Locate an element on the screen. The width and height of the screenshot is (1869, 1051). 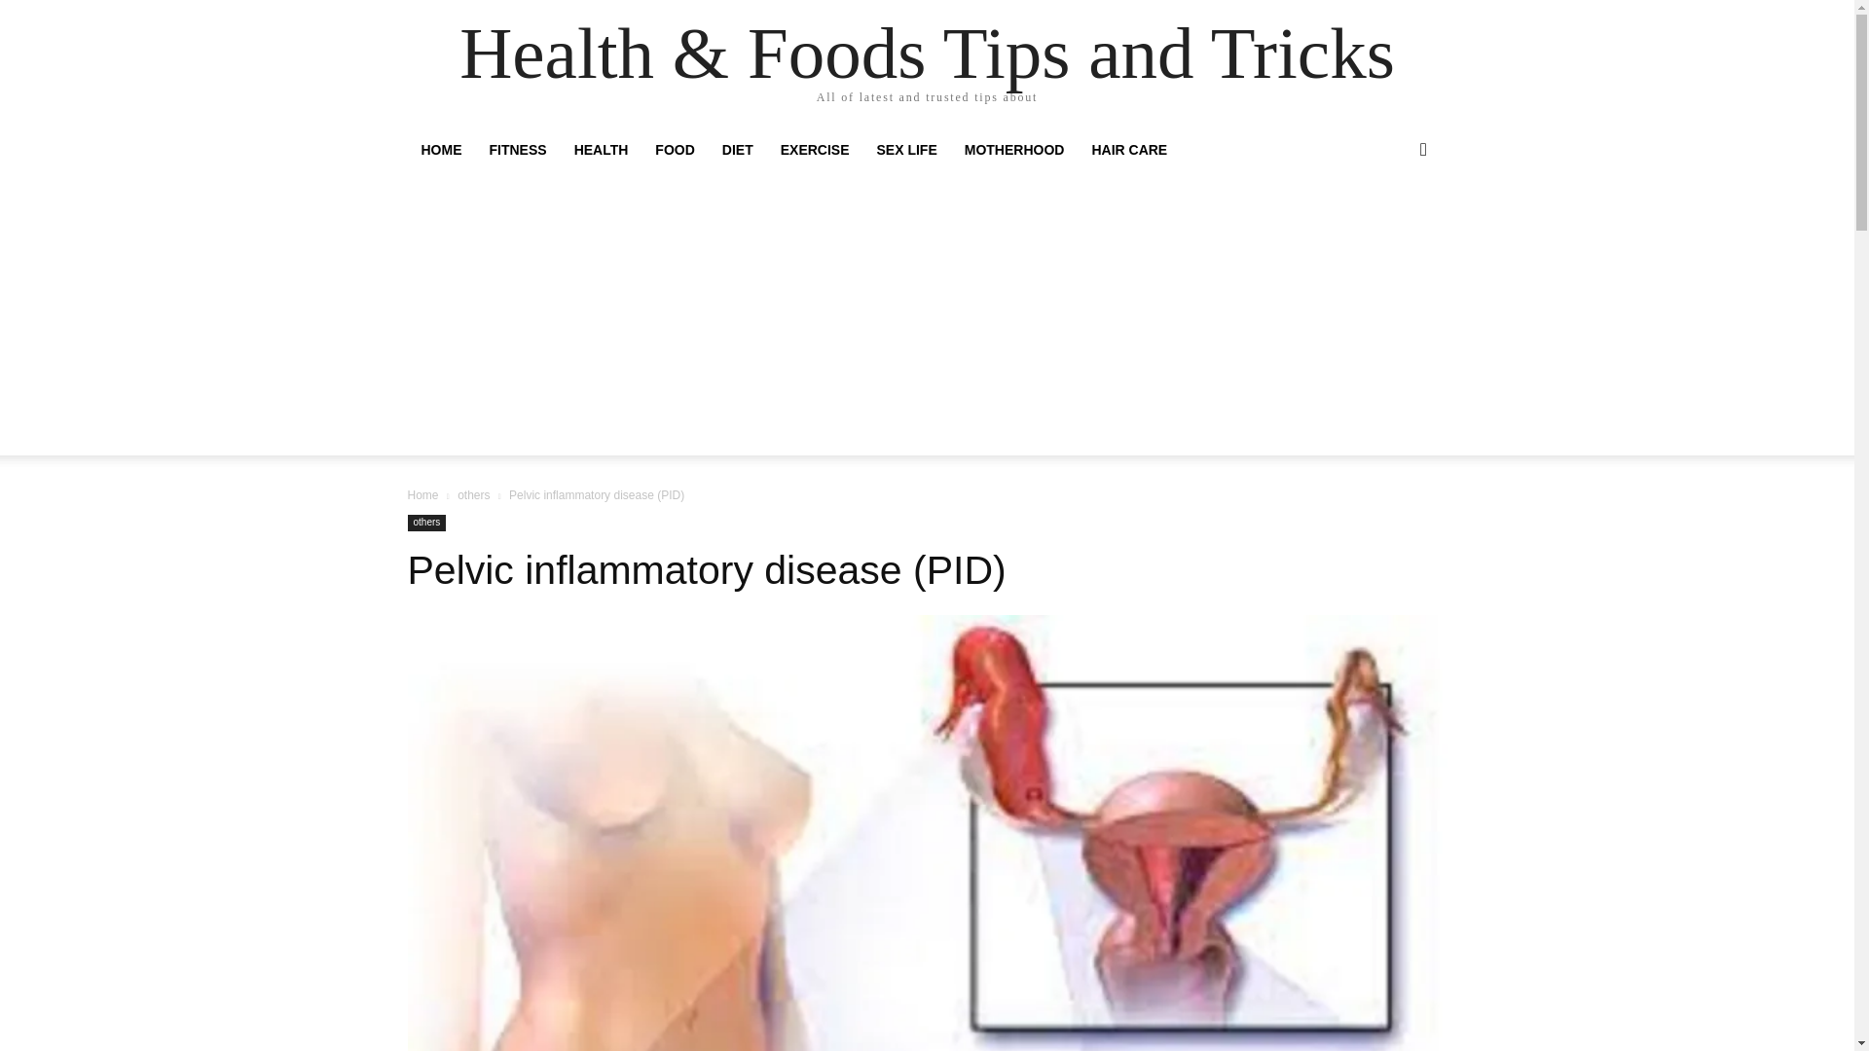
SEX LIFE is located at coordinates (907, 150).